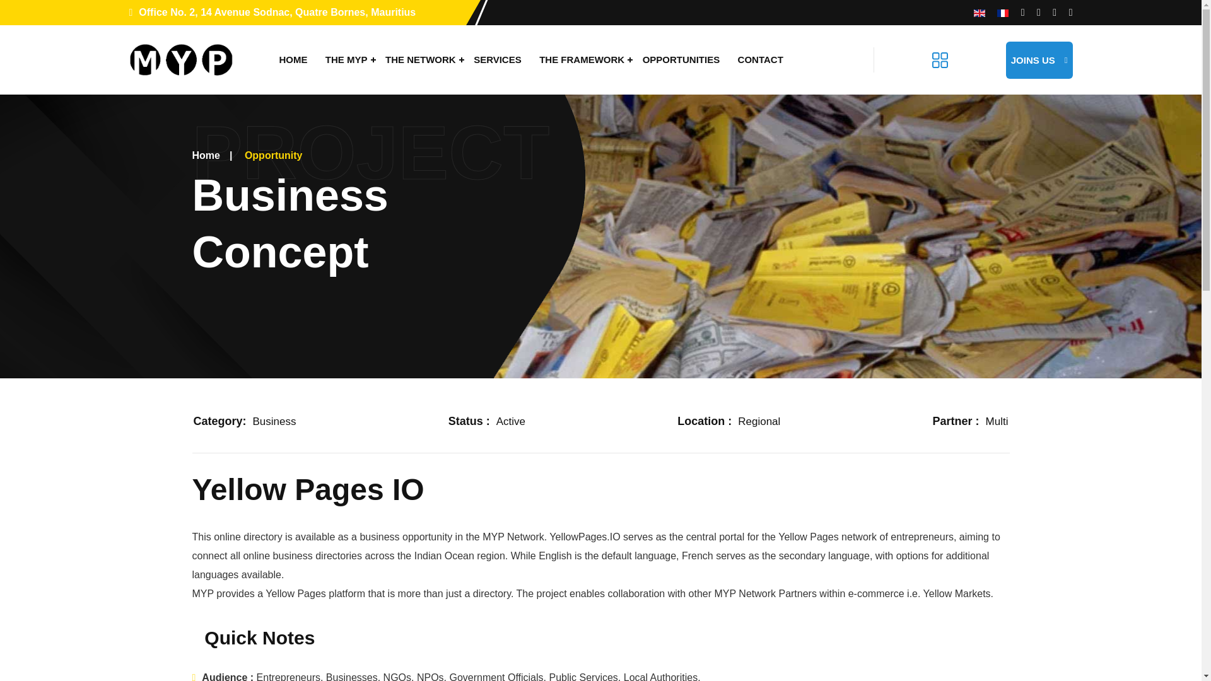  What do you see at coordinates (421, 59) in the screenshot?
I see `THE NETWORK` at bounding box center [421, 59].